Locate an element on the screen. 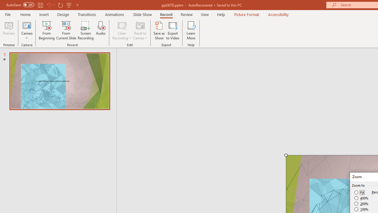  Cameo is located at coordinates (27, 30).